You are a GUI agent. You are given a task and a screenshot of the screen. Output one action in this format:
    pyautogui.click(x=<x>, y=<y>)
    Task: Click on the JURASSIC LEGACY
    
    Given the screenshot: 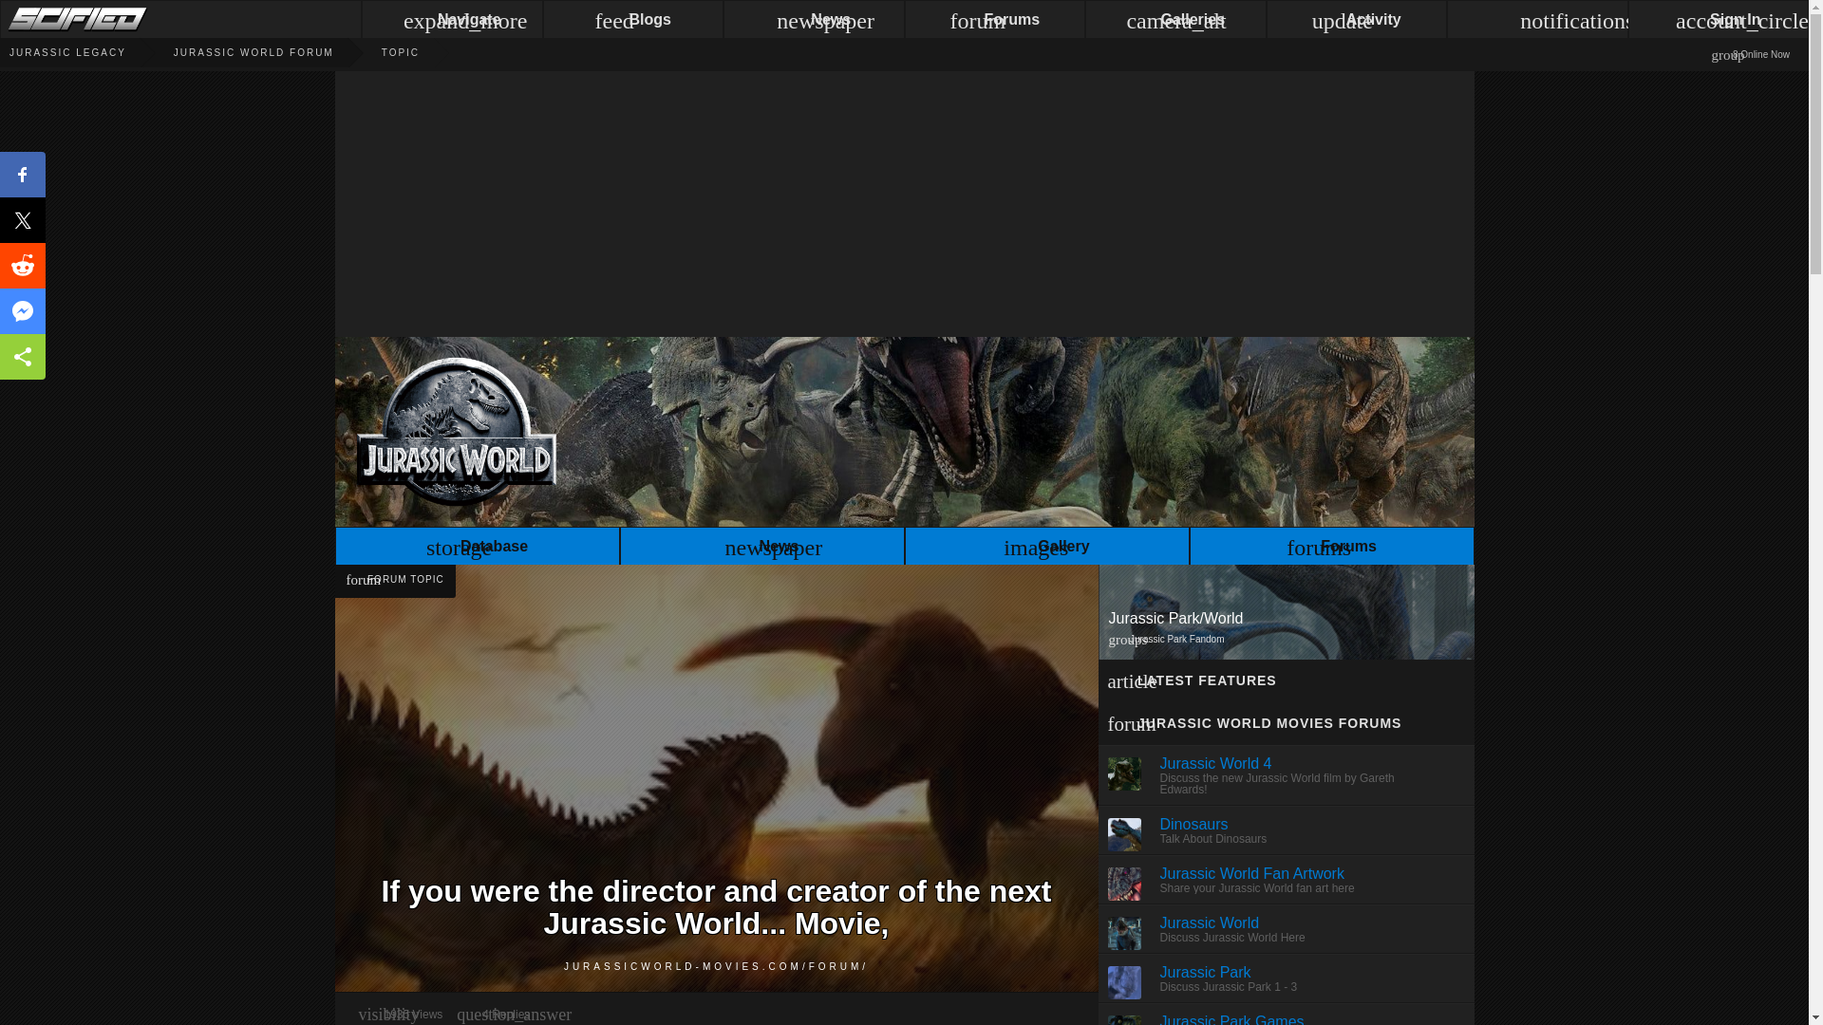 What is the action you would take?
    pyautogui.click(x=63, y=52)
    